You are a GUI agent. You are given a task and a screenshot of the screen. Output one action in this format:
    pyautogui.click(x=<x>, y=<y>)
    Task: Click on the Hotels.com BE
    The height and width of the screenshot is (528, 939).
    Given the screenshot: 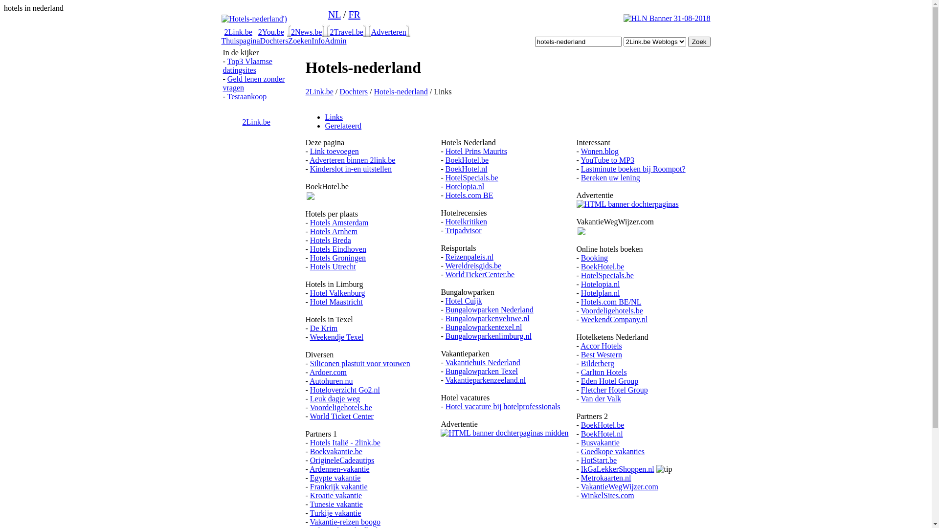 What is the action you would take?
    pyautogui.click(x=469, y=196)
    